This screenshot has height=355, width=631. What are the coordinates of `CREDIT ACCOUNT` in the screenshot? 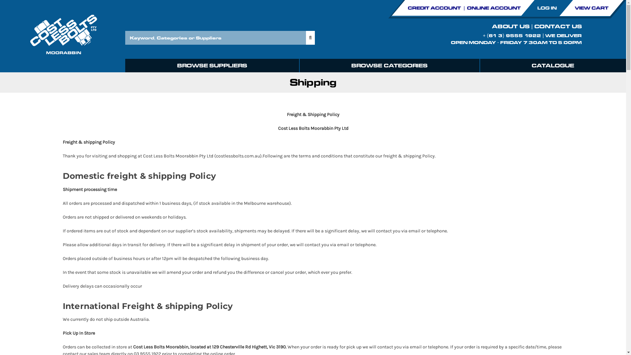 It's located at (434, 8).